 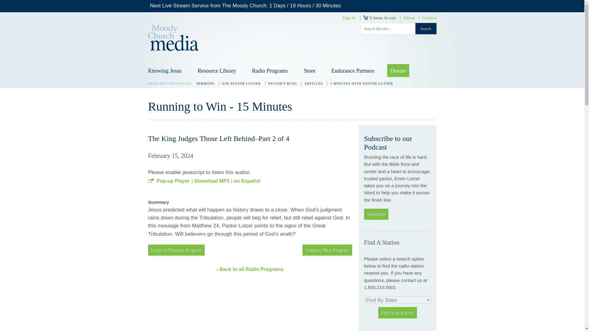 What do you see at coordinates (388, 29) in the screenshot?
I see `Search this site...` at bounding box center [388, 29].